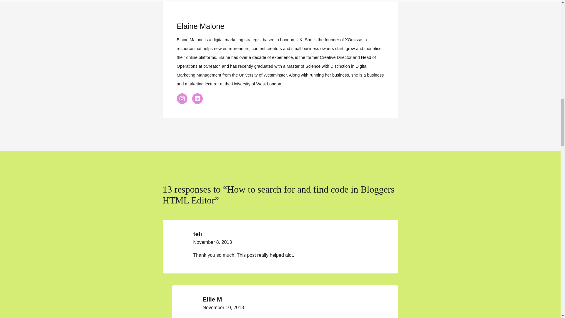 Image resolution: width=565 pixels, height=318 pixels. I want to click on teli, so click(197, 234).